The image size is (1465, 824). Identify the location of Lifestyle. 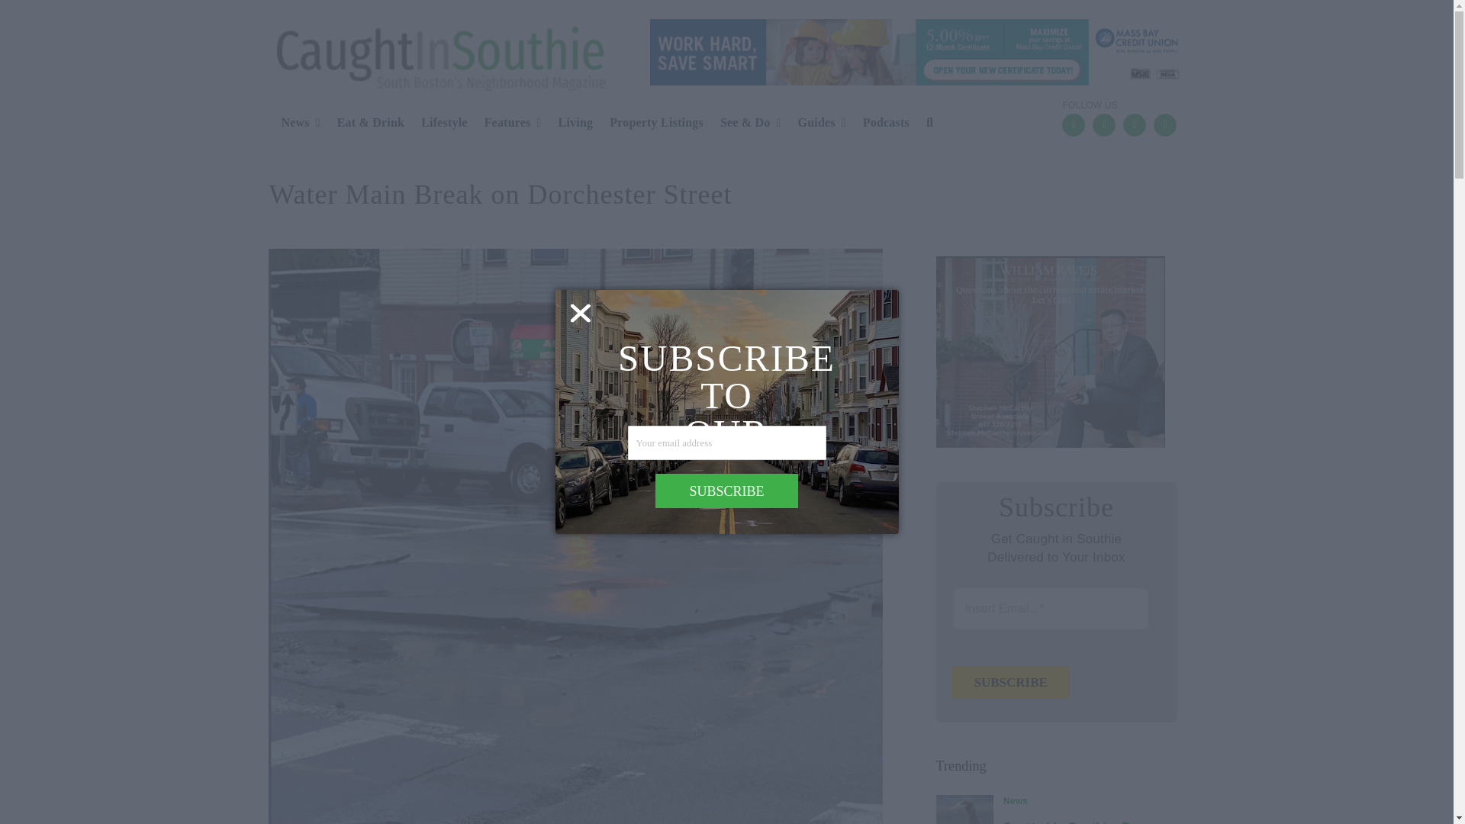
(438, 124).